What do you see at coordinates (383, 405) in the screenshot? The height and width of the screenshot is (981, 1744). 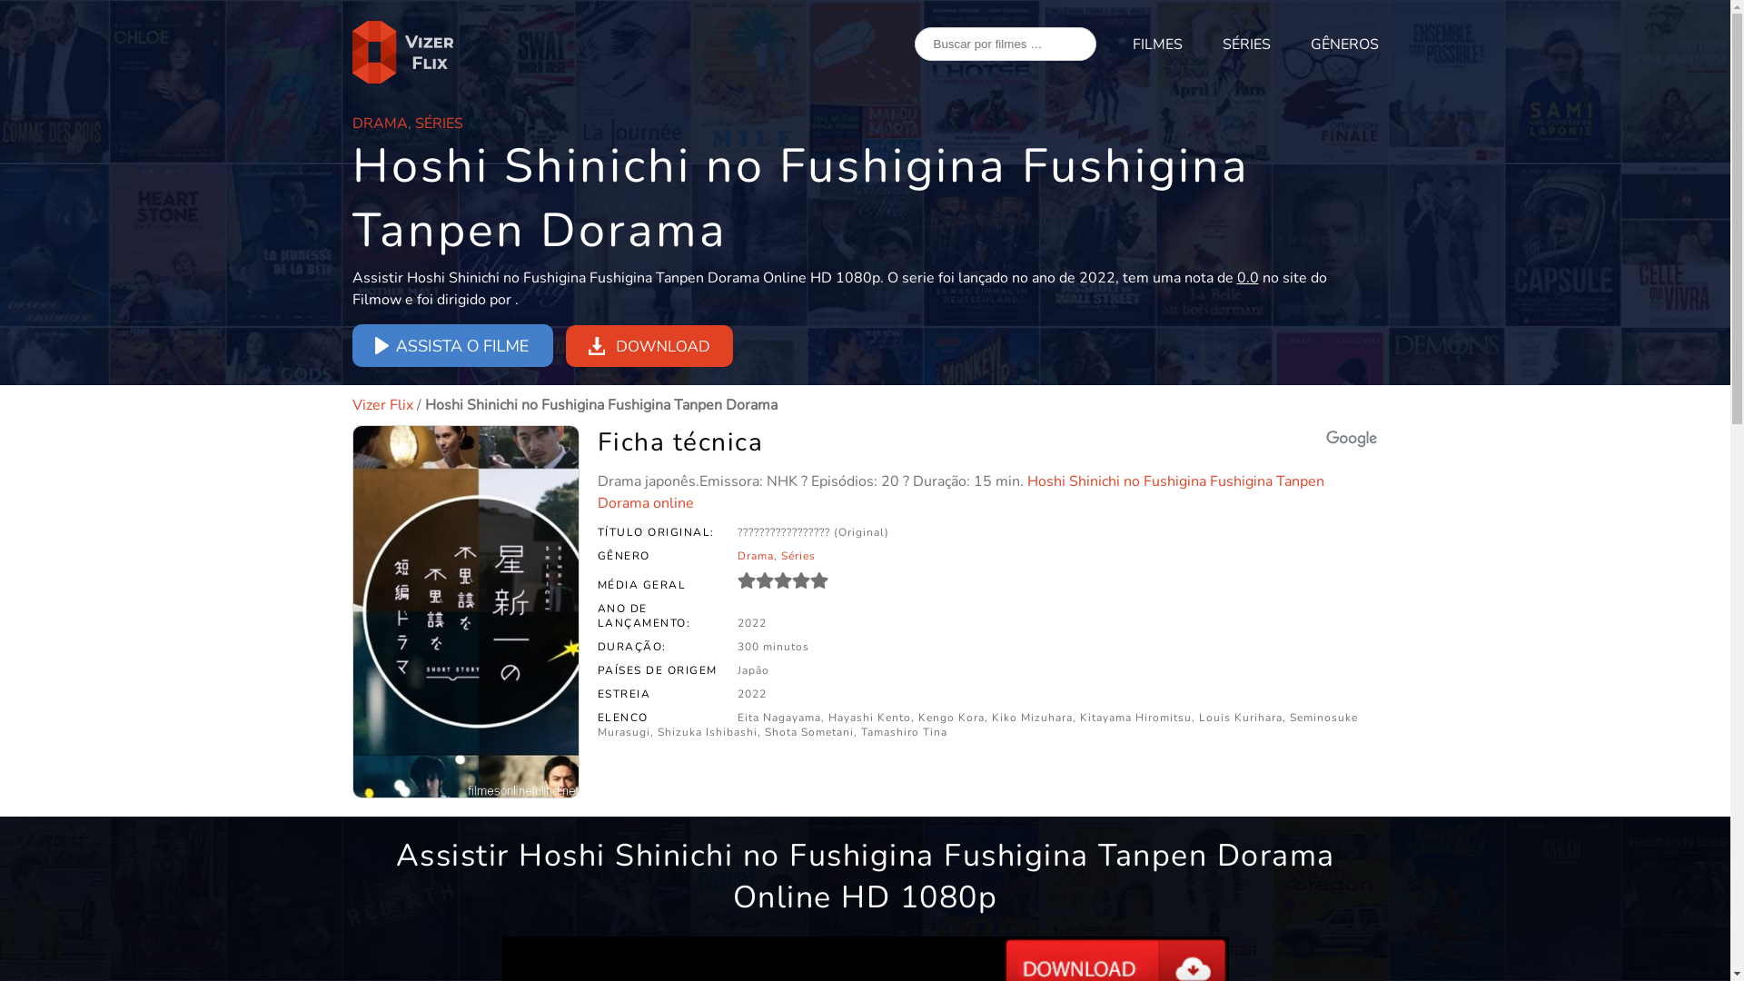 I see `Vizer Flix` at bounding box center [383, 405].